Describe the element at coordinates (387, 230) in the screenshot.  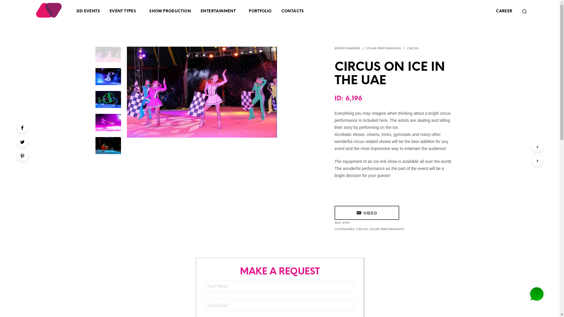
I see `STAGE PERFORMANCE` at that location.